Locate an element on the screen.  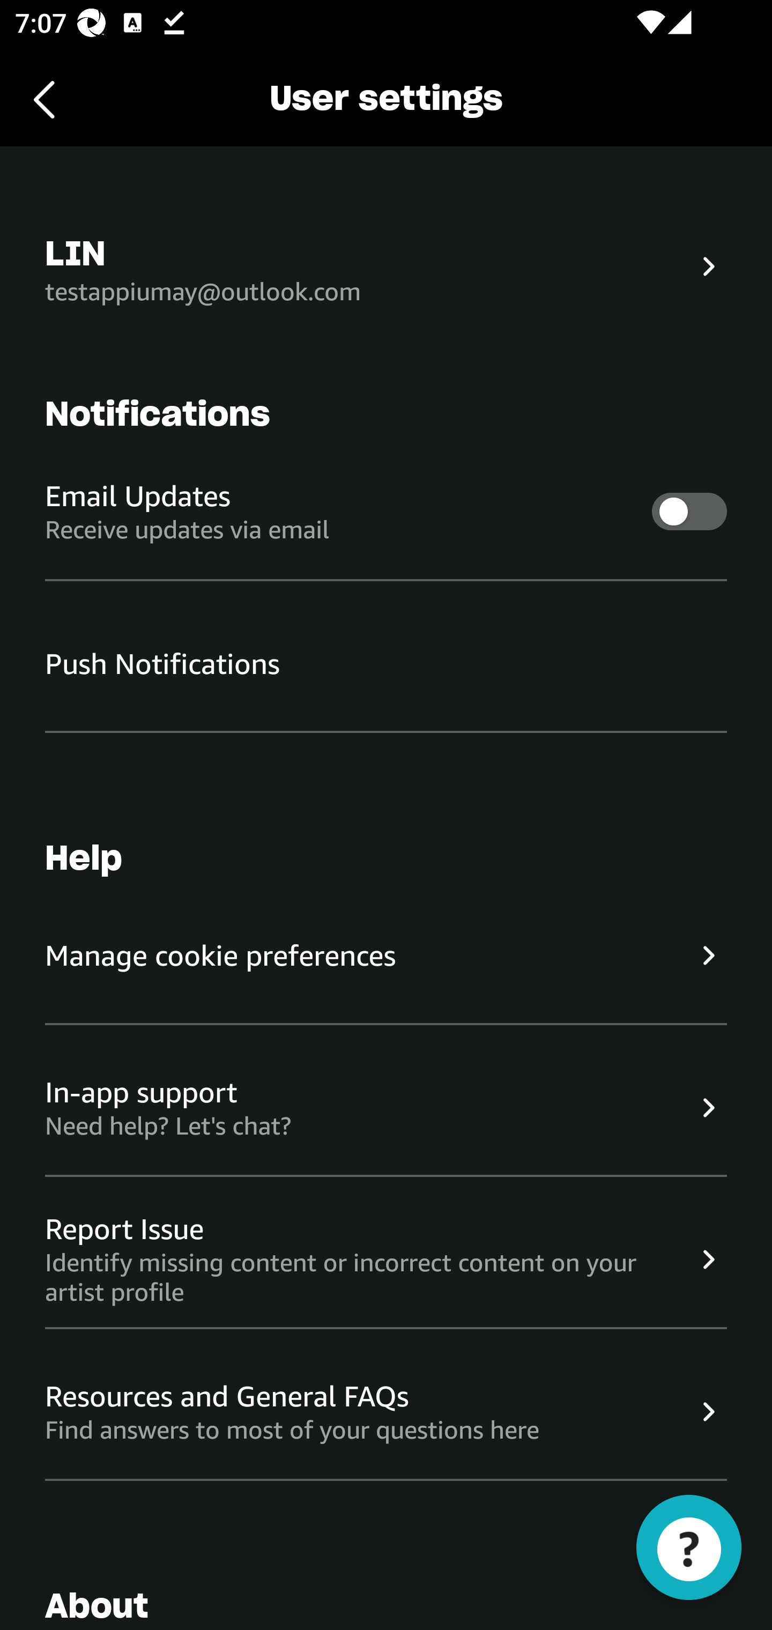
Push Notifications is located at coordinates (386, 664).